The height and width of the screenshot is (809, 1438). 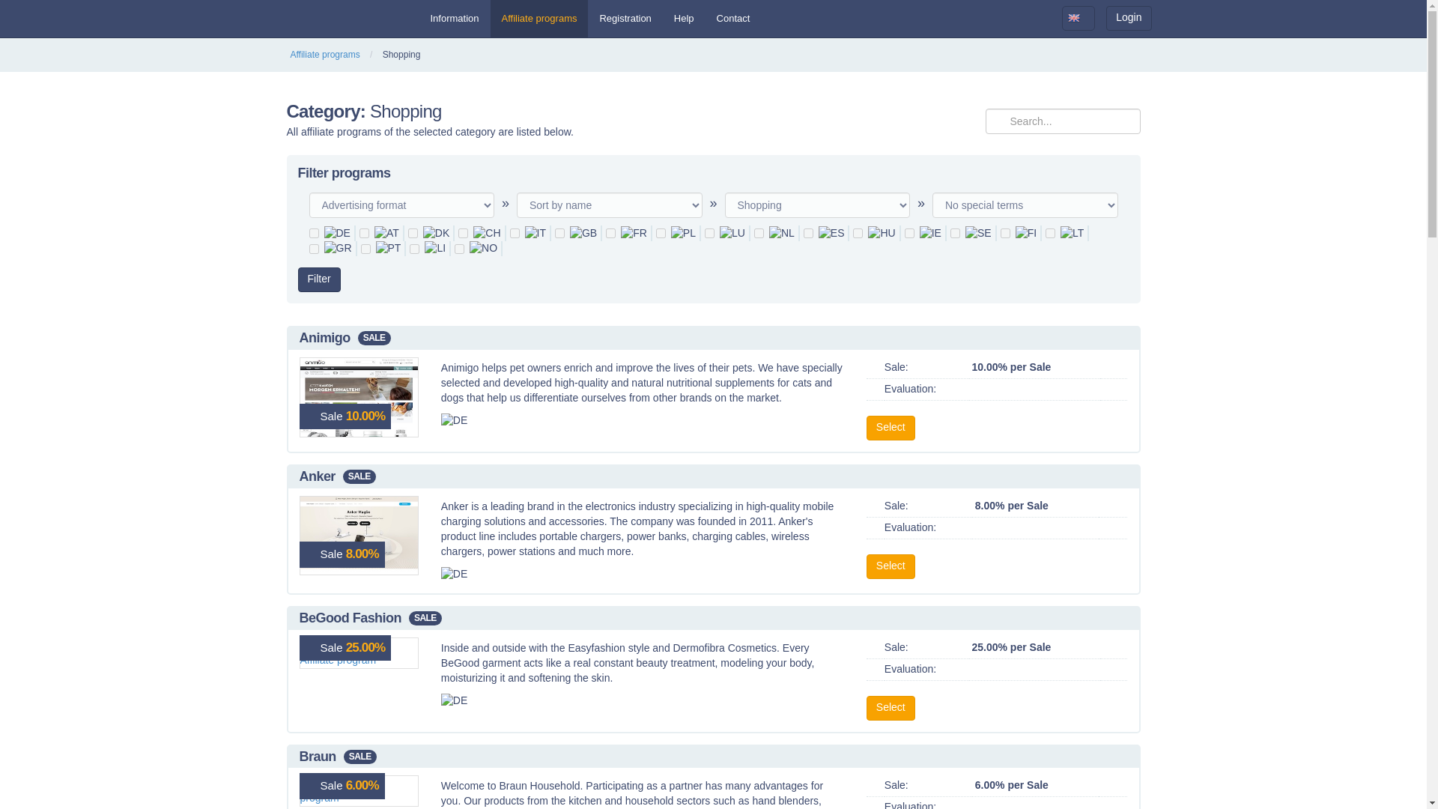 I want to click on PL, so click(x=661, y=232).